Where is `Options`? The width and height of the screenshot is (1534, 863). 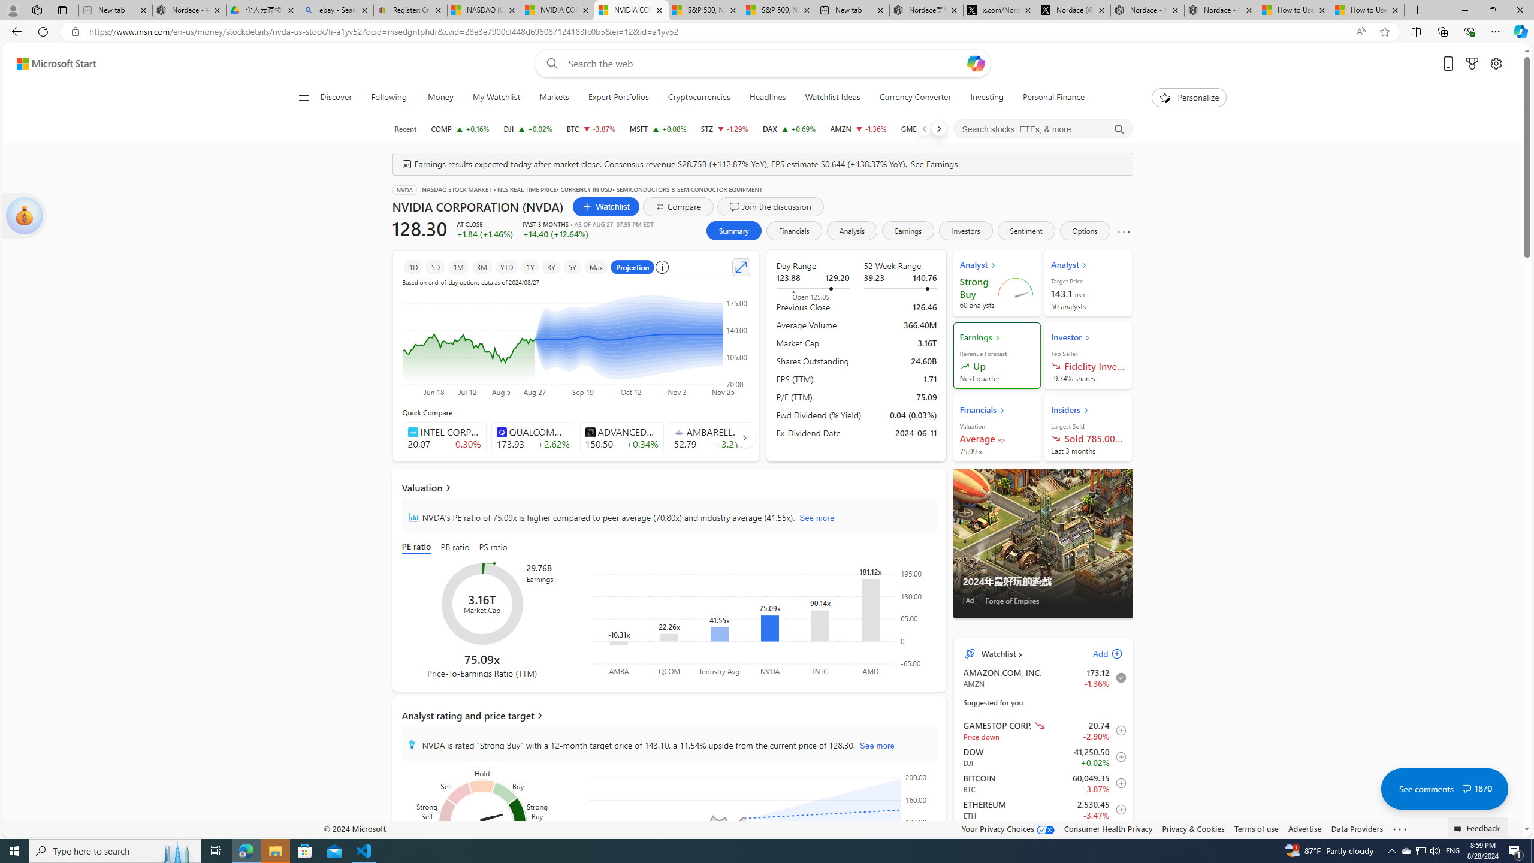
Options is located at coordinates (1085, 230).